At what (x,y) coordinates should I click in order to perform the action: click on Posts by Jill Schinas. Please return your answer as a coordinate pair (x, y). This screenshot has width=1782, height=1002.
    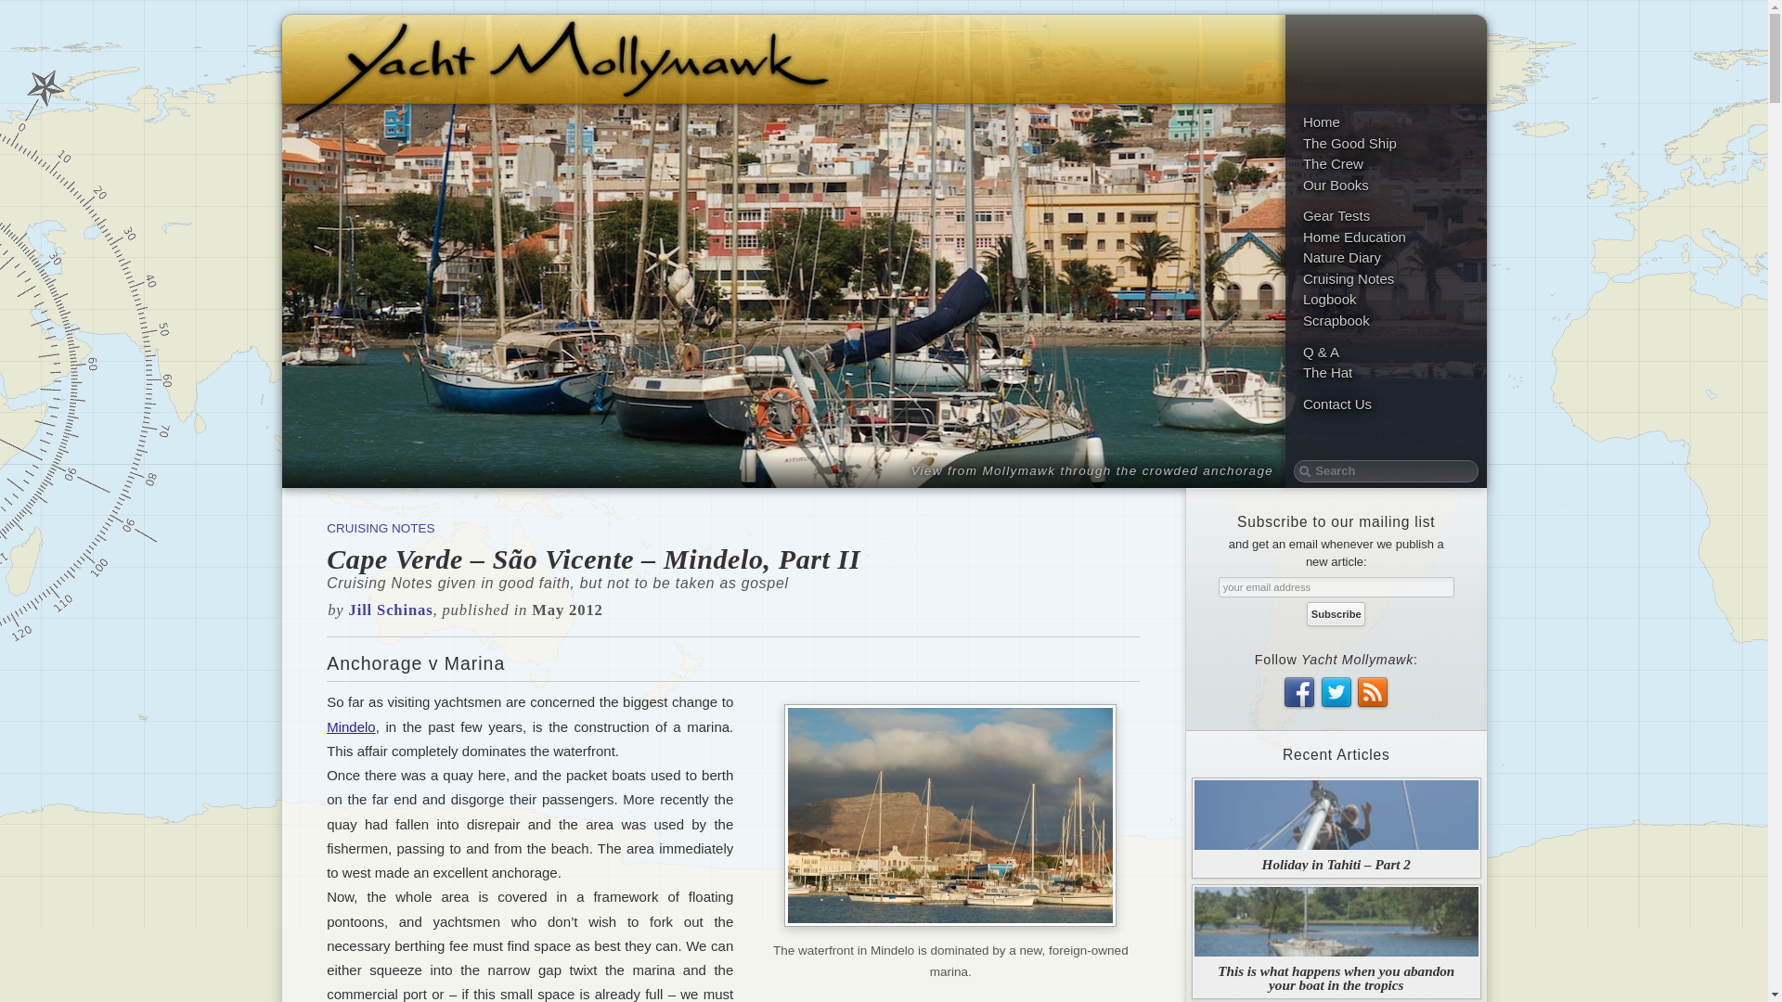
    Looking at the image, I should click on (391, 610).